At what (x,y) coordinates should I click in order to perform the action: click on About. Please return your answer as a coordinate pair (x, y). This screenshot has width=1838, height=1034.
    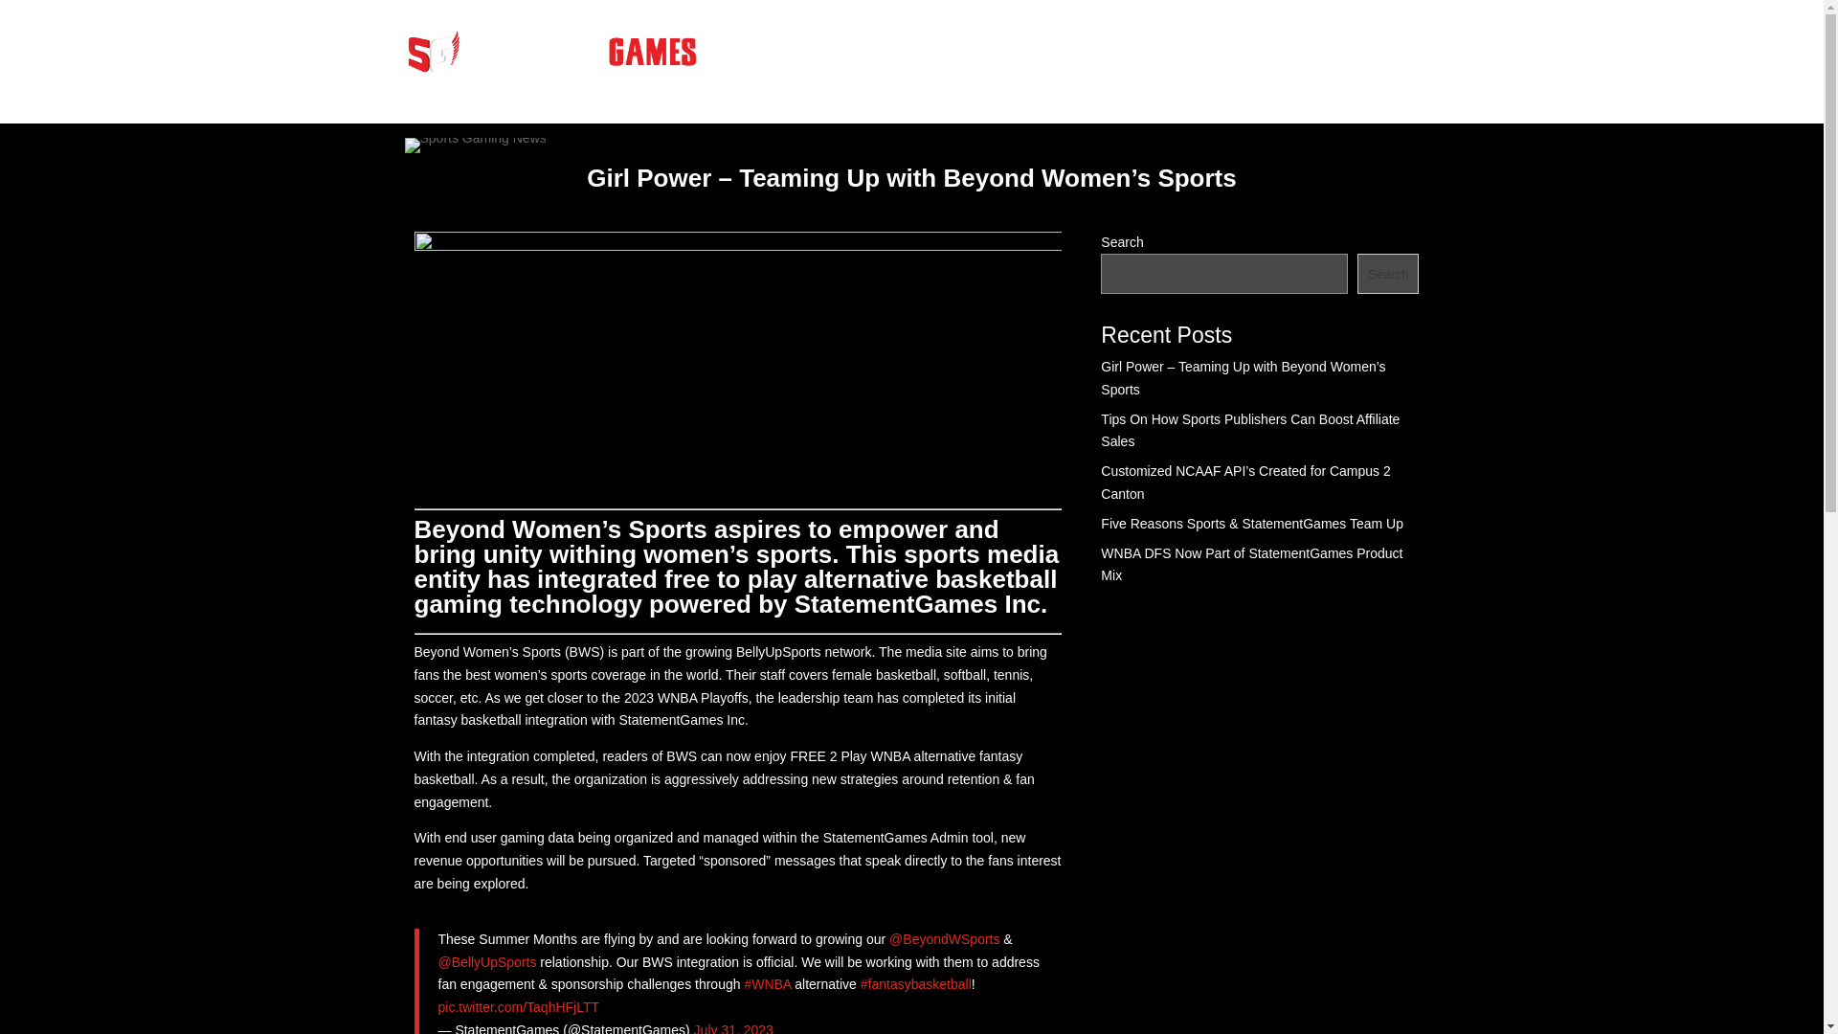
    Looking at the image, I should click on (1156, 57).